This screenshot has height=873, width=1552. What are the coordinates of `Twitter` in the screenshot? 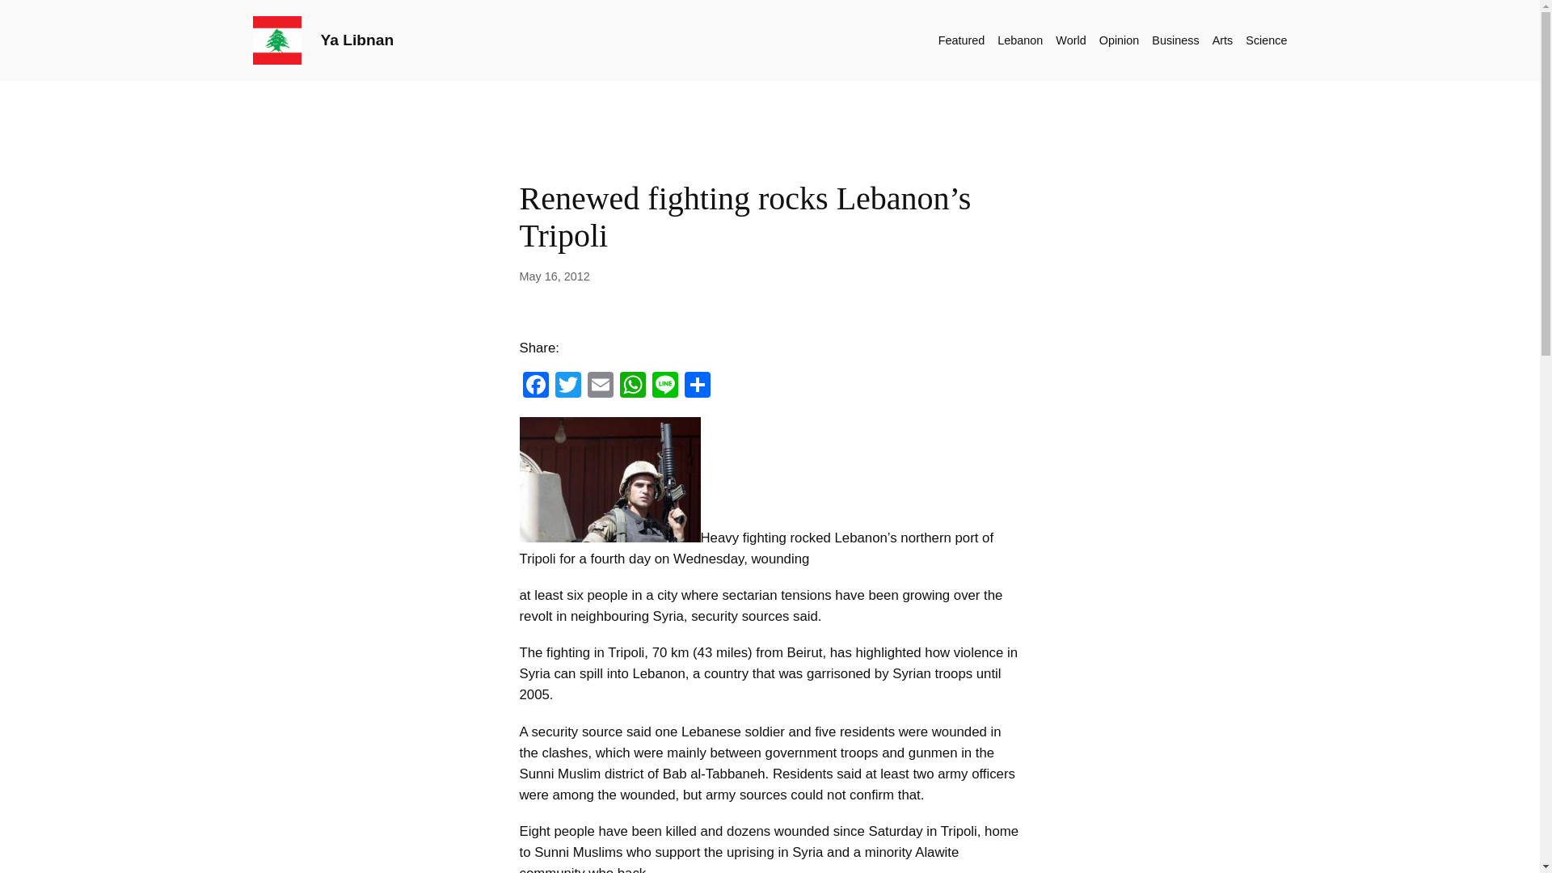 It's located at (567, 386).